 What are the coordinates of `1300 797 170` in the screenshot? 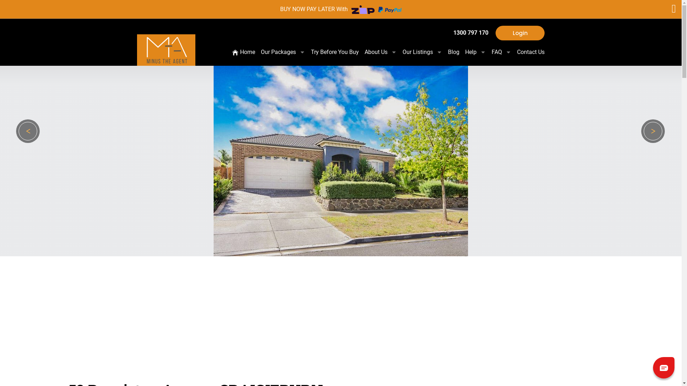 It's located at (474, 33).